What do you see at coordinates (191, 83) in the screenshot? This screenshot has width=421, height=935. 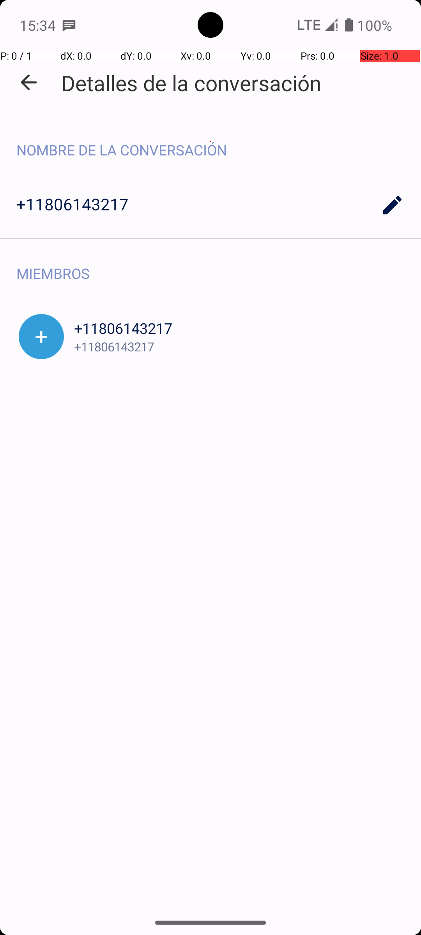 I see `Detalles de la conversación` at bounding box center [191, 83].